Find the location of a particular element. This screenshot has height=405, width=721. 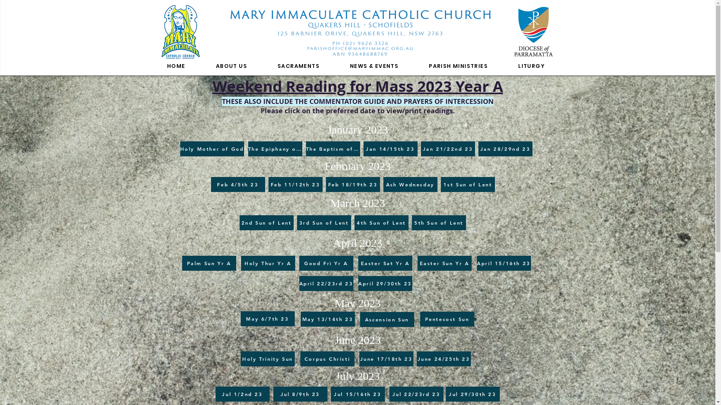

Jul 15/16th 23 is located at coordinates (357, 394).